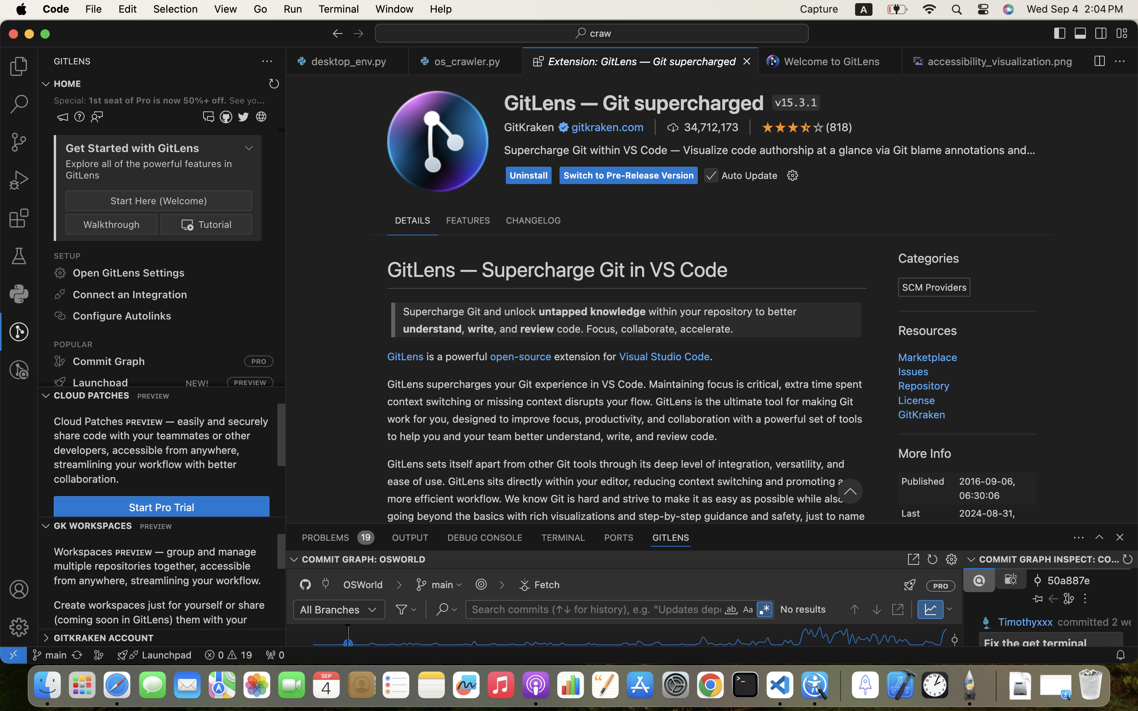 The height and width of the screenshot is (711, 1138). I want to click on Use the interactive, so click(450, 377).